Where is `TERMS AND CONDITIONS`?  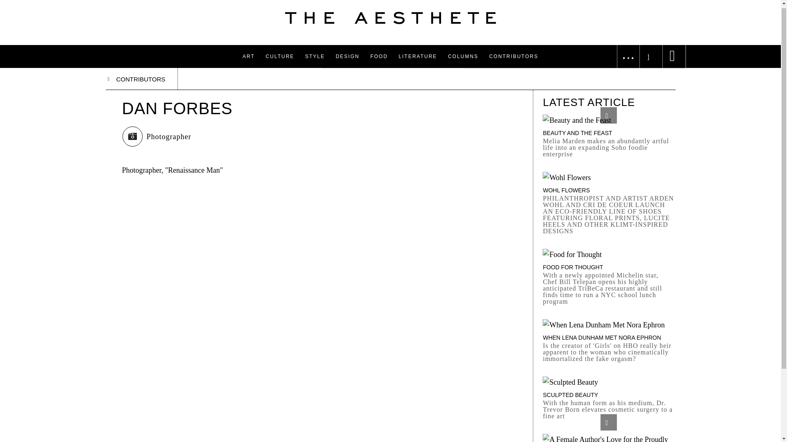
TERMS AND CONDITIONS is located at coordinates (535, 16).